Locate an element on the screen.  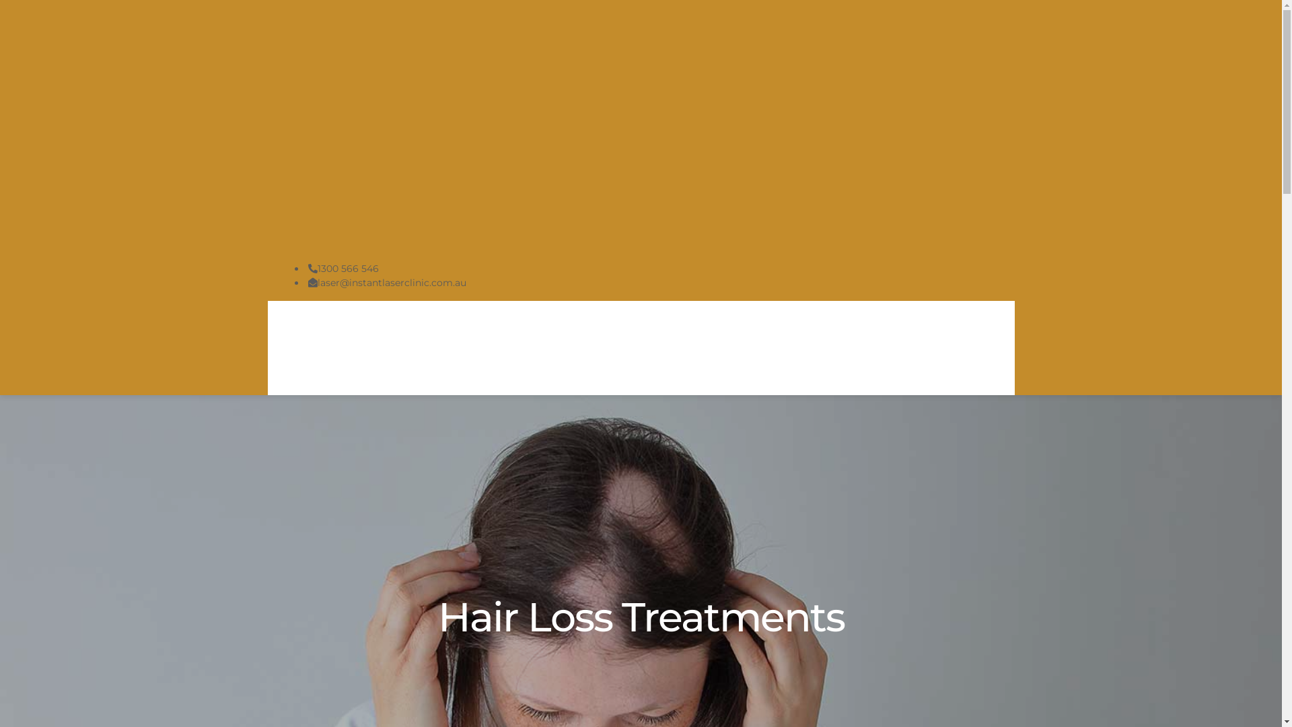
About is located at coordinates (340, 324).